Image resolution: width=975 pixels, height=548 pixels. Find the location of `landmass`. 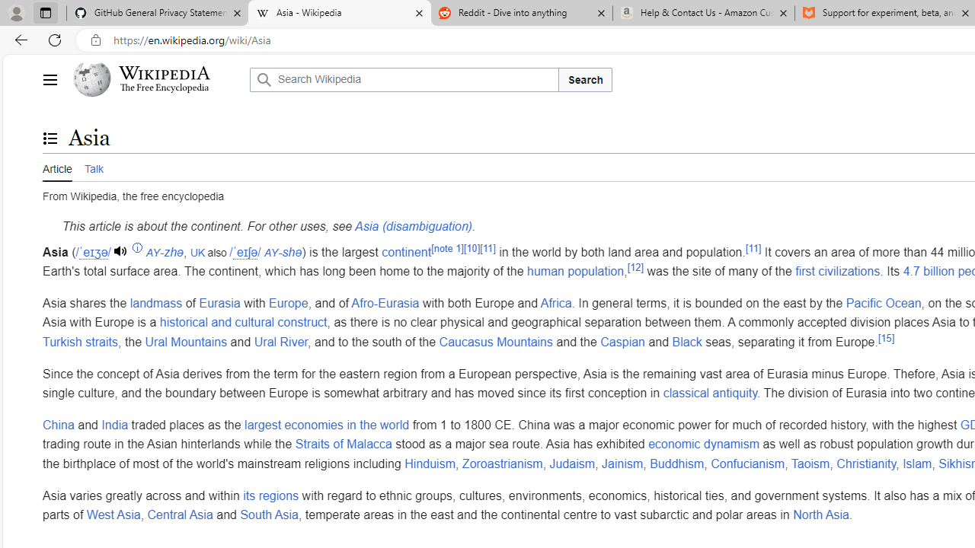

landmass is located at coordinates (156, 302).